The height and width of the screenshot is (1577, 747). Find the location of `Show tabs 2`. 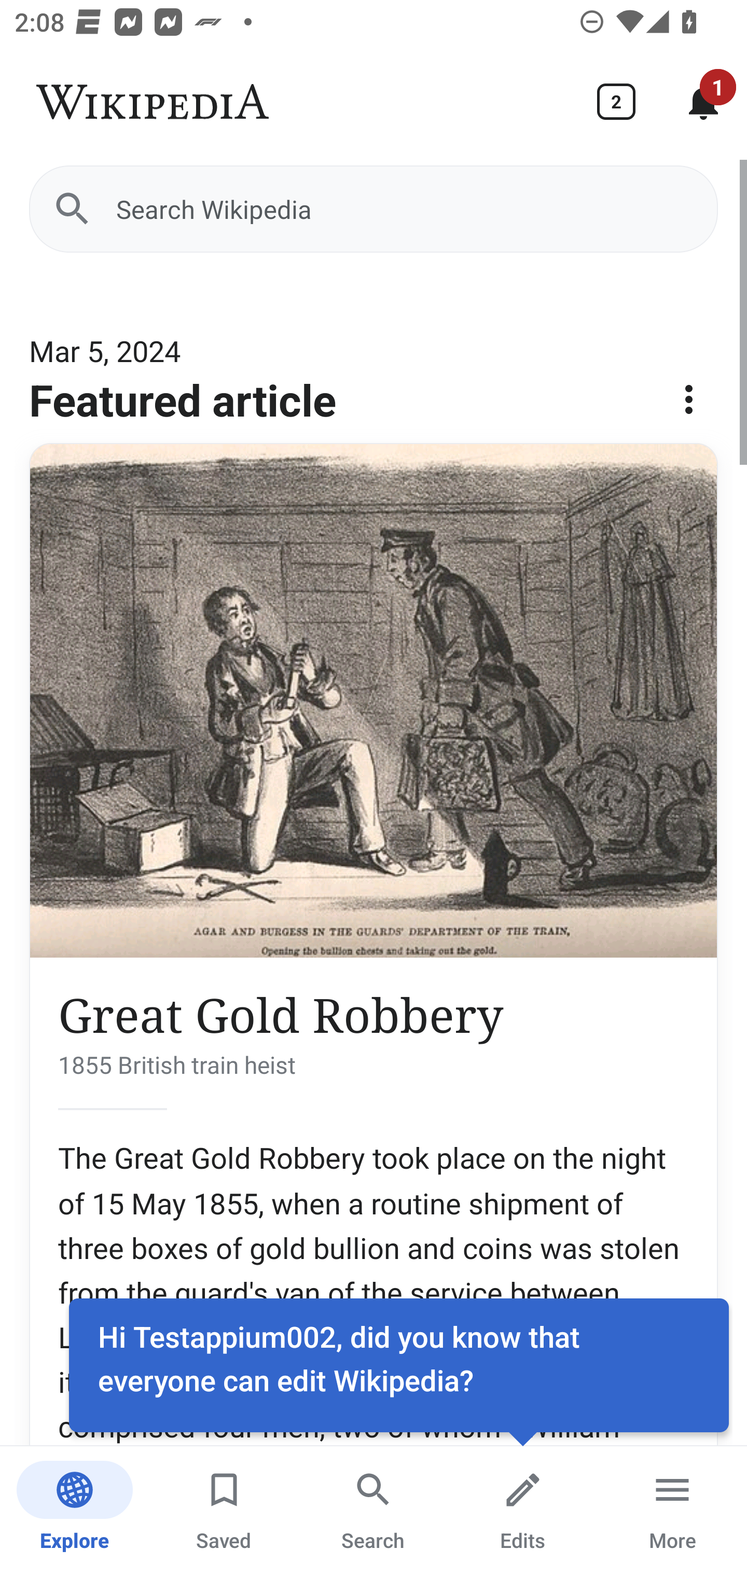

Show tabs 2 is located at coordinates (616, 102).